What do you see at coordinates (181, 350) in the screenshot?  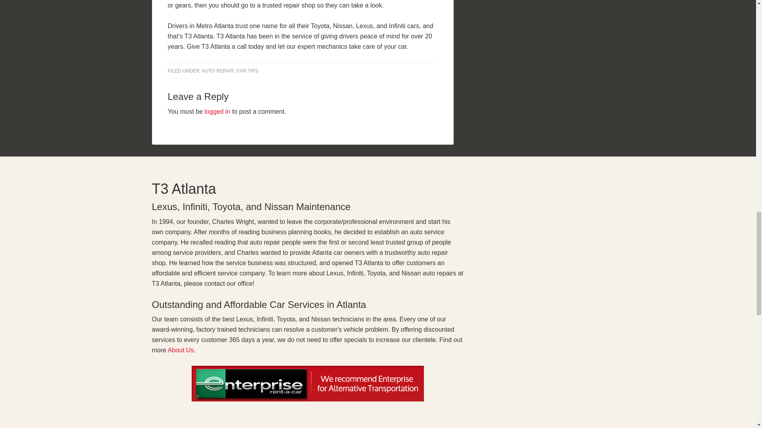 I see `About Us` at bounding box center [181, 350].